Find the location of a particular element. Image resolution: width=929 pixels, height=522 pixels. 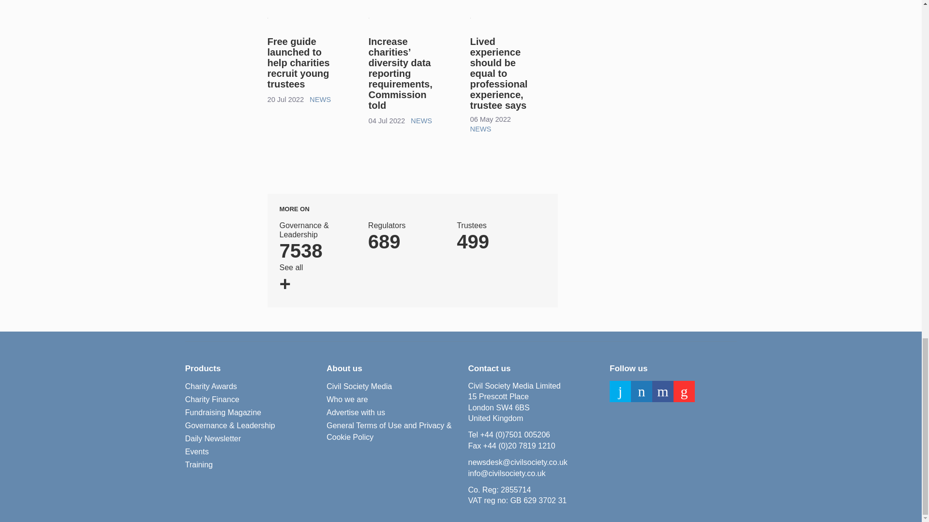

Fundraising Magazine is located at coordinates (212, 400).